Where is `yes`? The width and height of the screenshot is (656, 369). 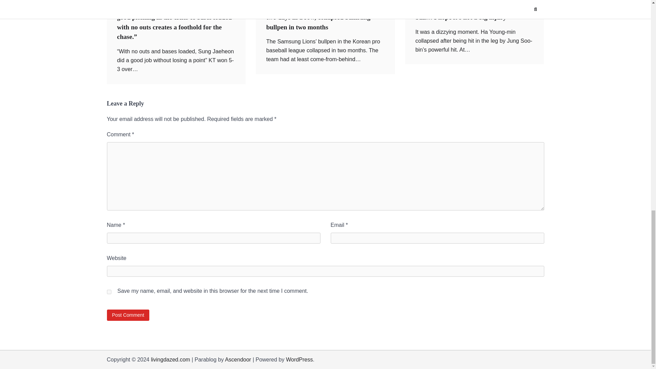
yes is located at coordinates (109, 292).